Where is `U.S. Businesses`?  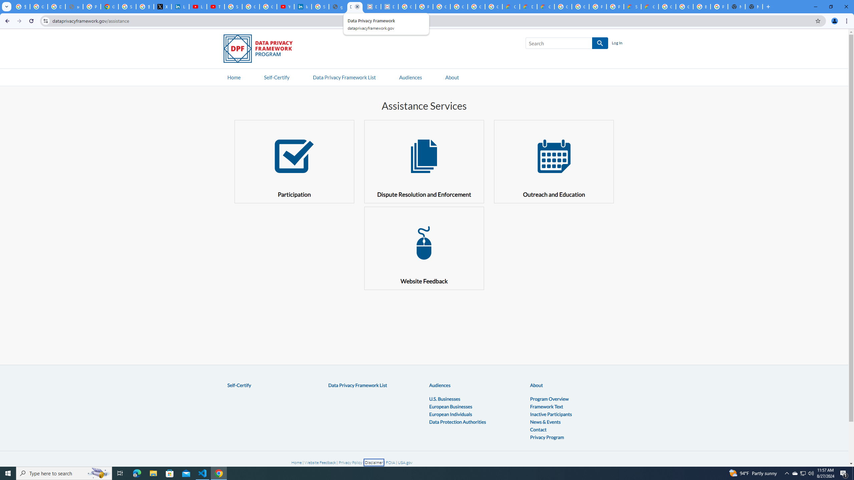 U.S. Businesses is located at coordinates (444, 399).